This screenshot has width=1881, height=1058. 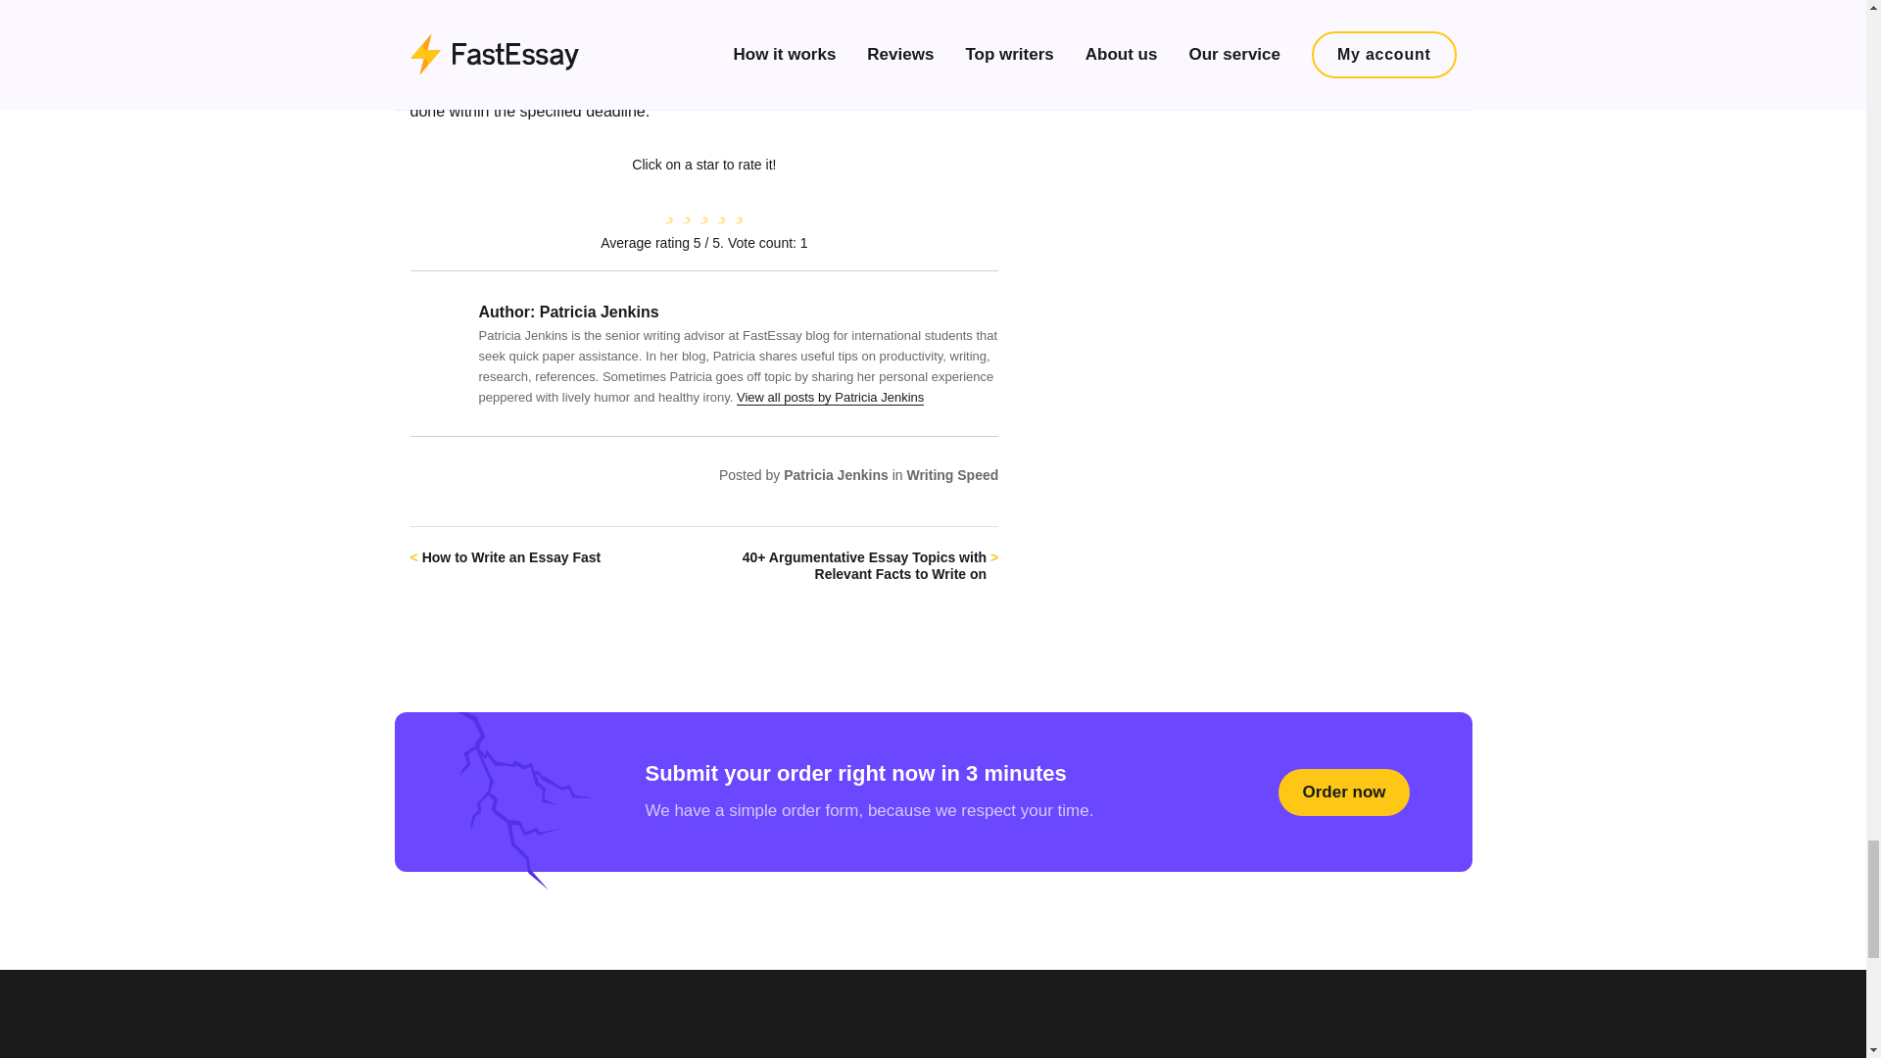 I want to click on Writing Speed, so click(x=952, y=474).